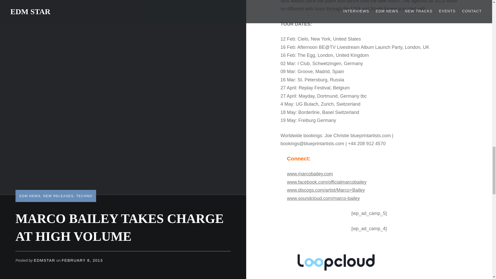  What do you see at coordinates (310, 174) in the screenshot?
I see `Marco Bailey` at bounding box center [310, 174].